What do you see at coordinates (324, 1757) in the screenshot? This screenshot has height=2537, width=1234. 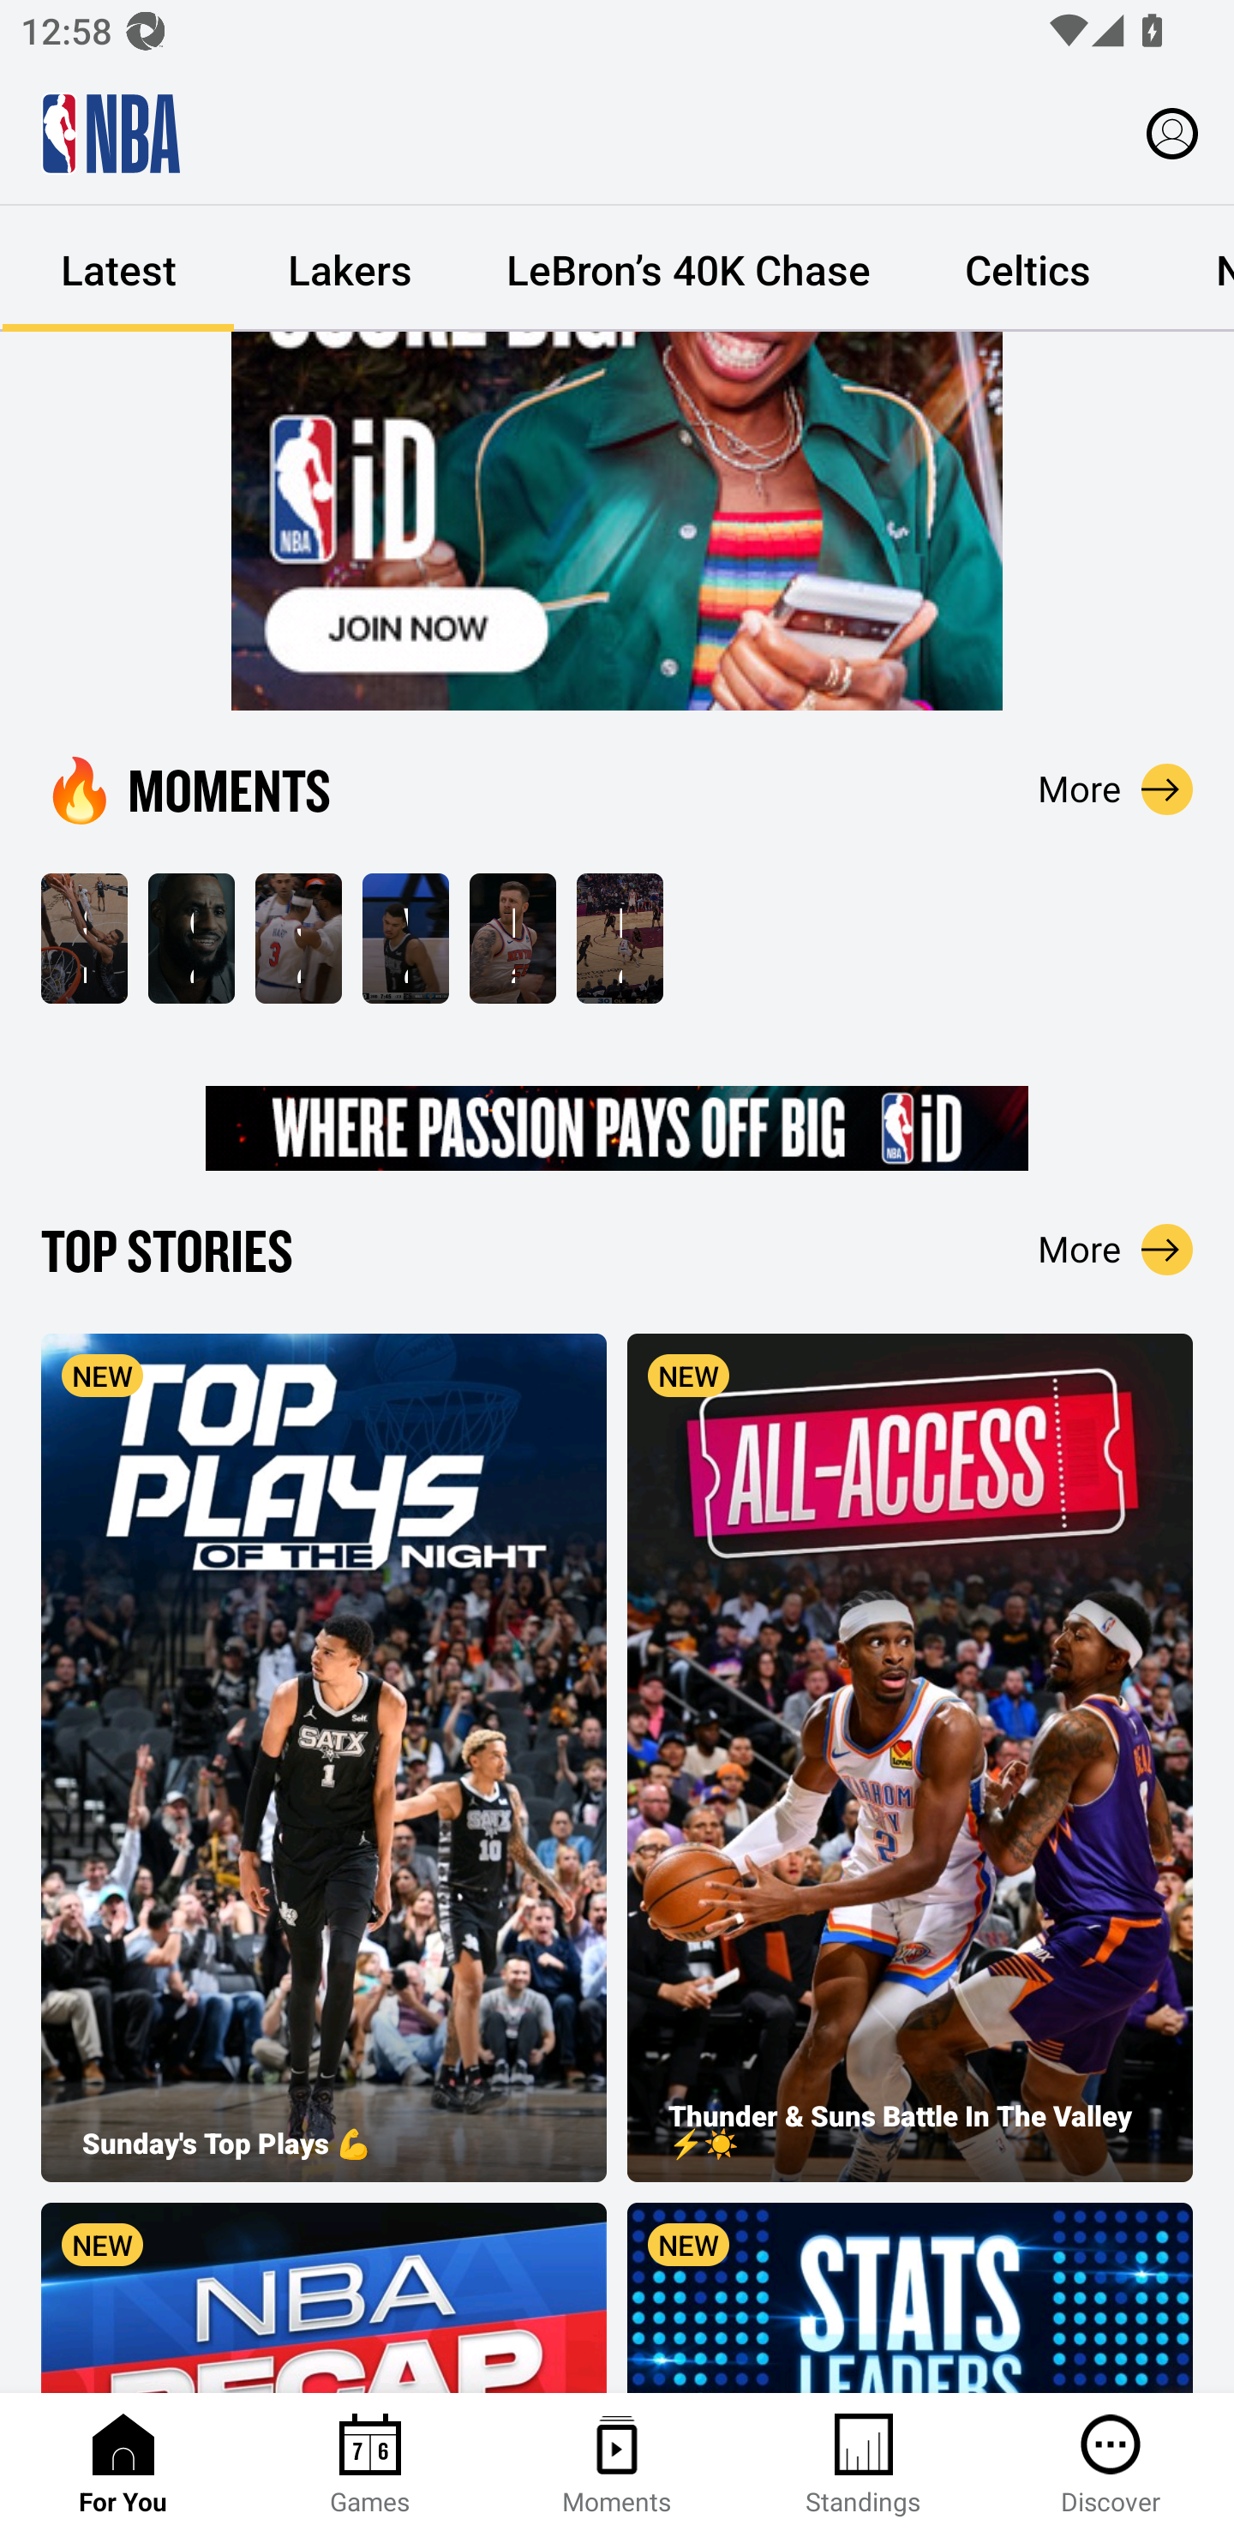 I see `NEW Sunday's Top Plays 💪` at bounding box center [324, 1757].